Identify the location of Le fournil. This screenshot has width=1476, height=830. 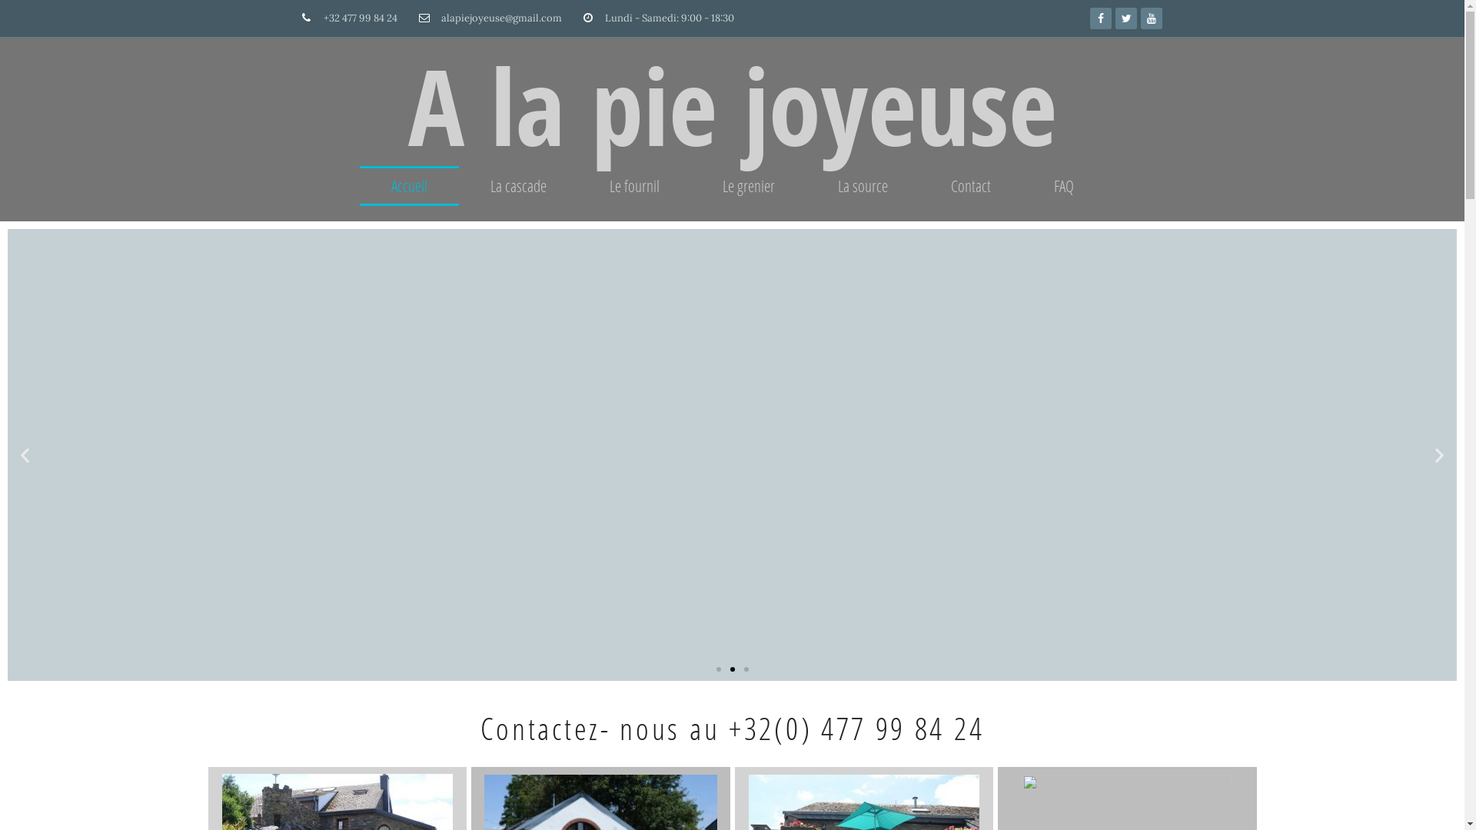
(635, 186).